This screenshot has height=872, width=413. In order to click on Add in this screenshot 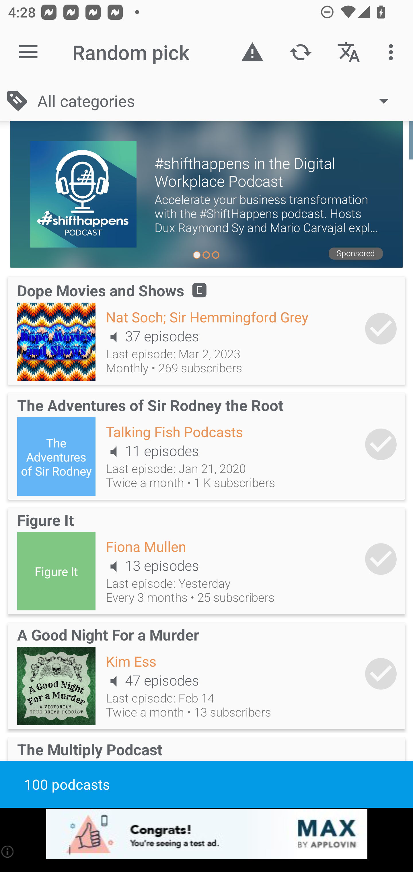, I will do `click(381, 329)`.